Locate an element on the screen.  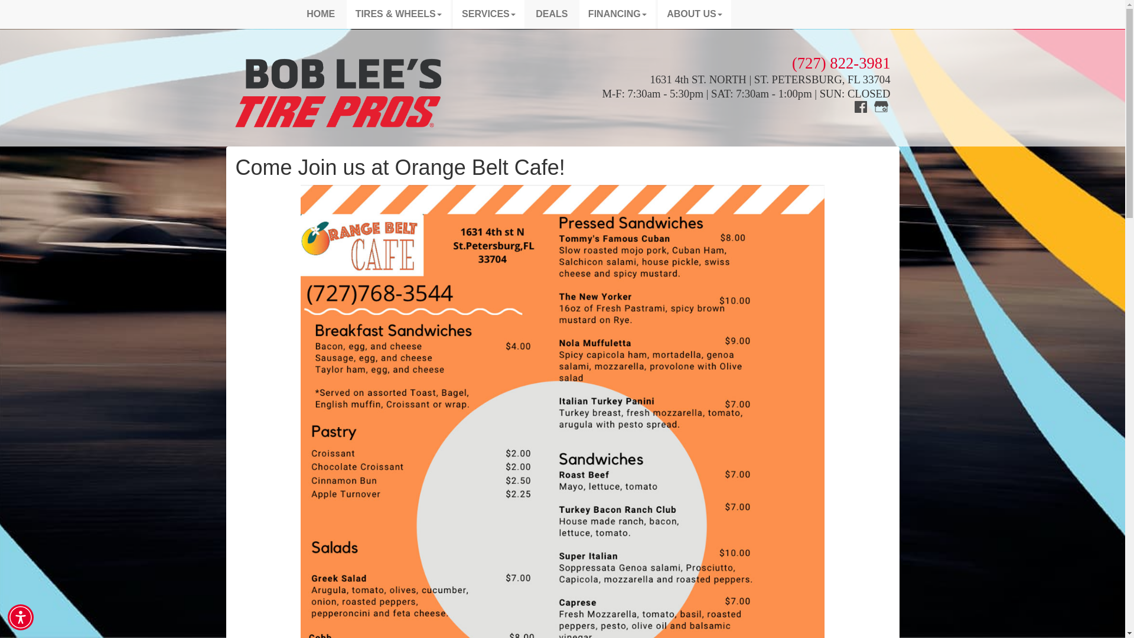
DEALS is located at coordinates (552, 14).